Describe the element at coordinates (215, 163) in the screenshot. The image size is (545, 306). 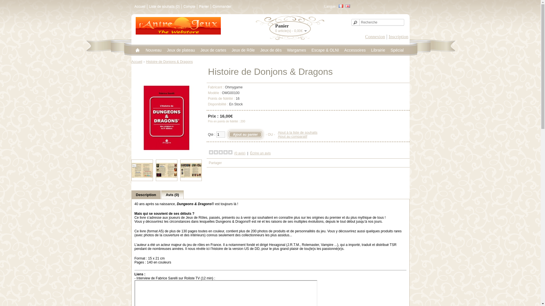
I see `Partager` at that location.